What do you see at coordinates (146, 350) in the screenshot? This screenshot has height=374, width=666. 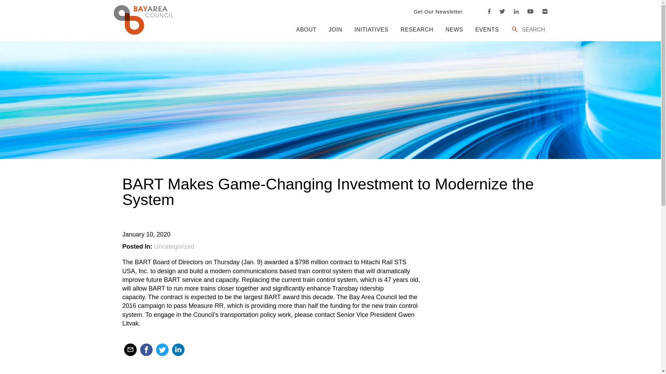 I see `Share on Facebook` at bounding box center [146, 350].